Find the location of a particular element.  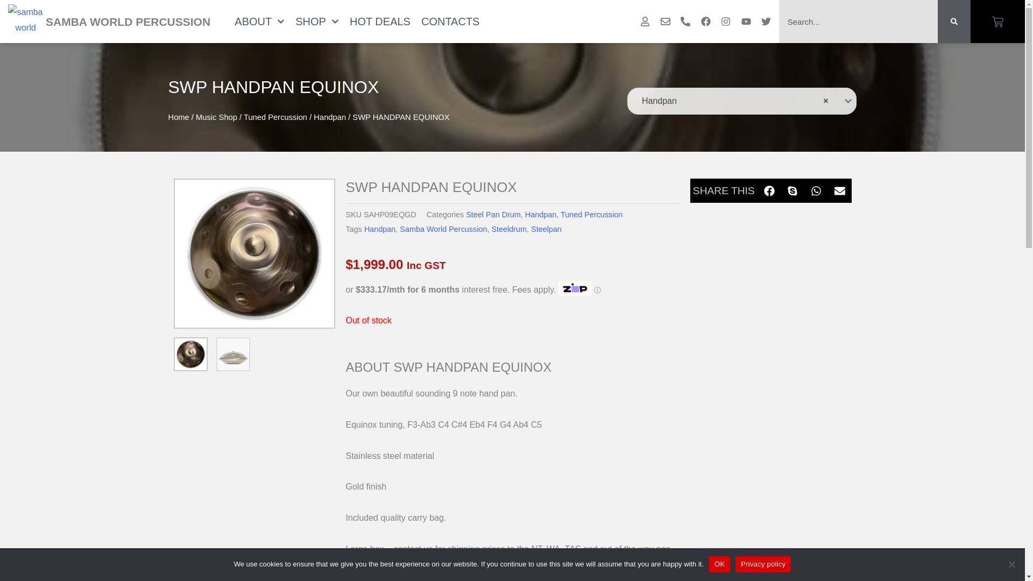

samba world percussion australia logo is located at coordinates (26, 22).